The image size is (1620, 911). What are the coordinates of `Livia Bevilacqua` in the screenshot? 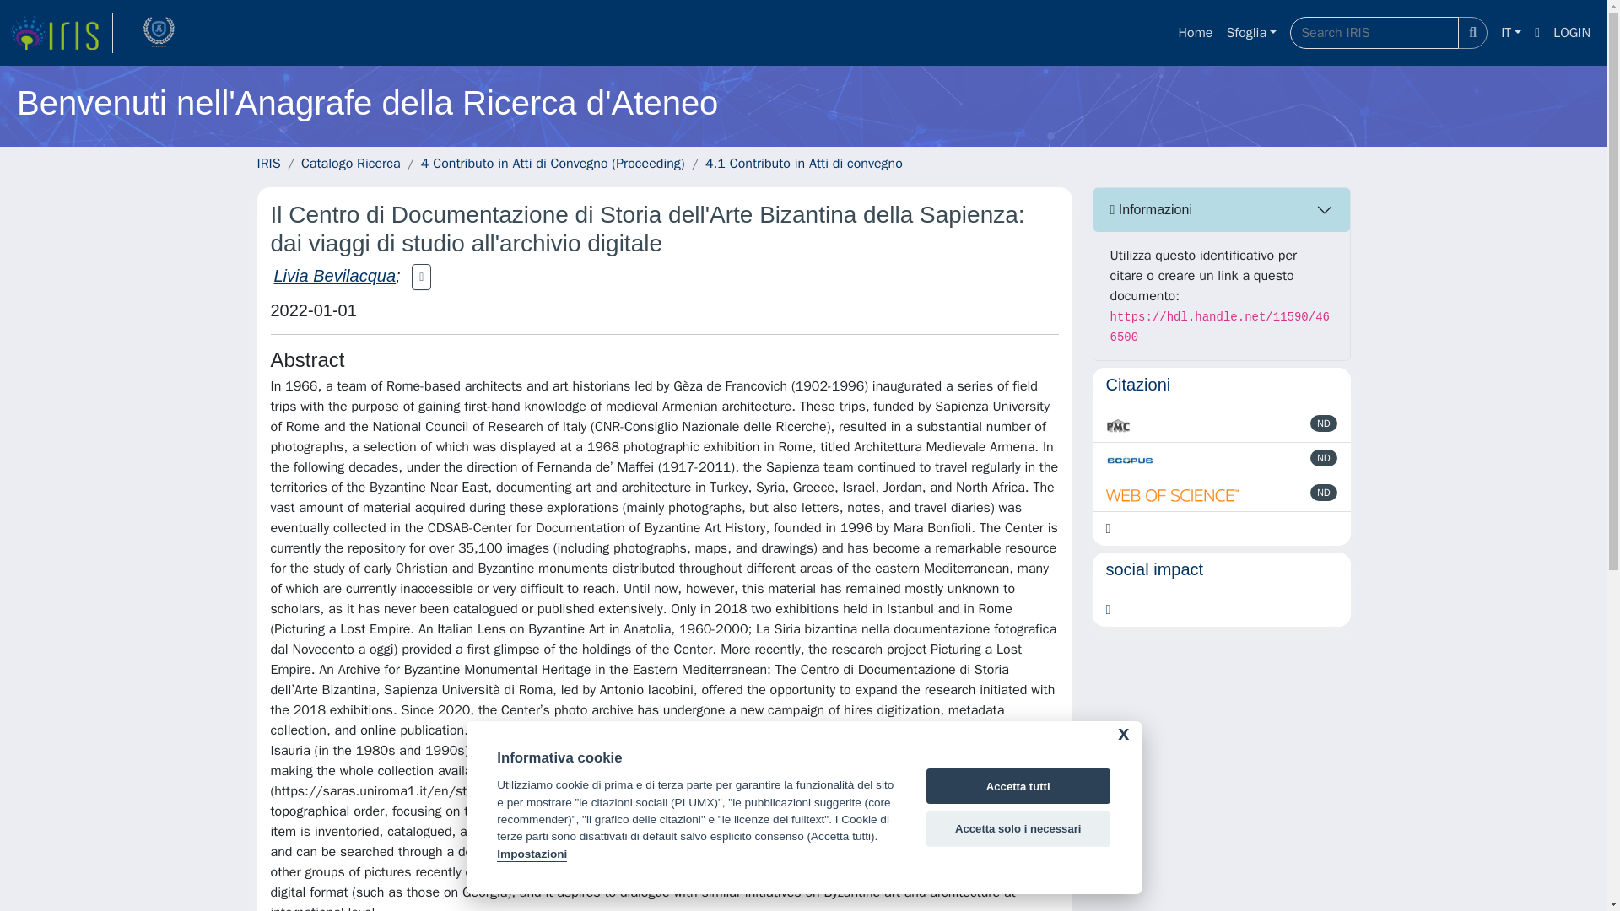 It's located at (334, 276).